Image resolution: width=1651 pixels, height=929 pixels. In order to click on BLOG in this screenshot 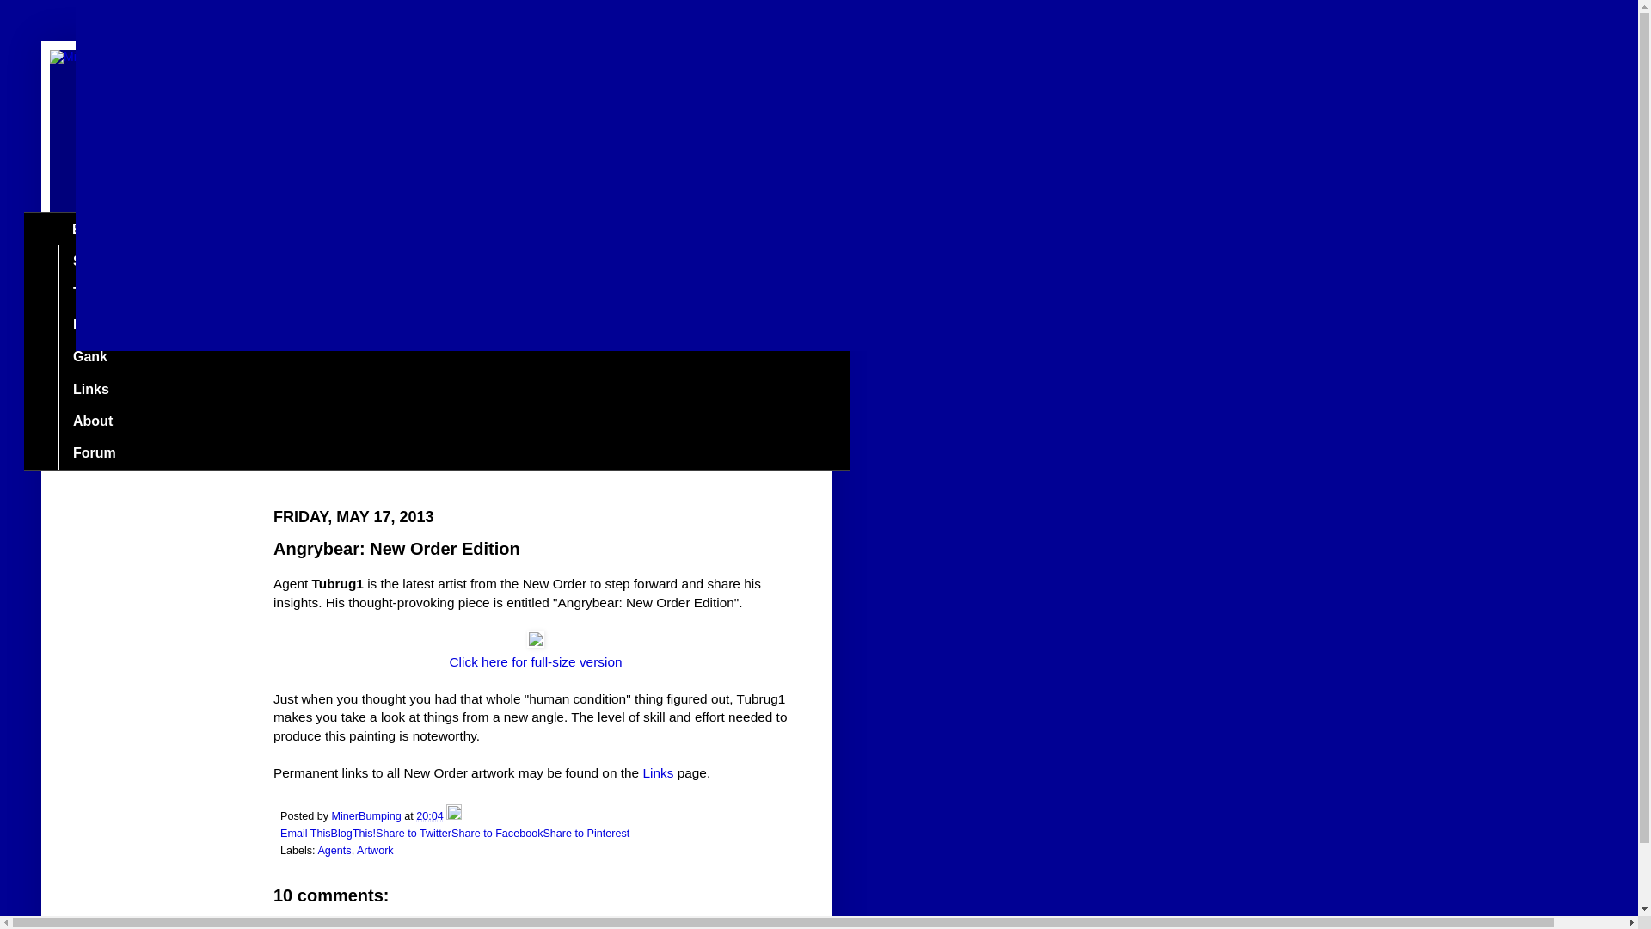, I will do `click(91, 229)`.